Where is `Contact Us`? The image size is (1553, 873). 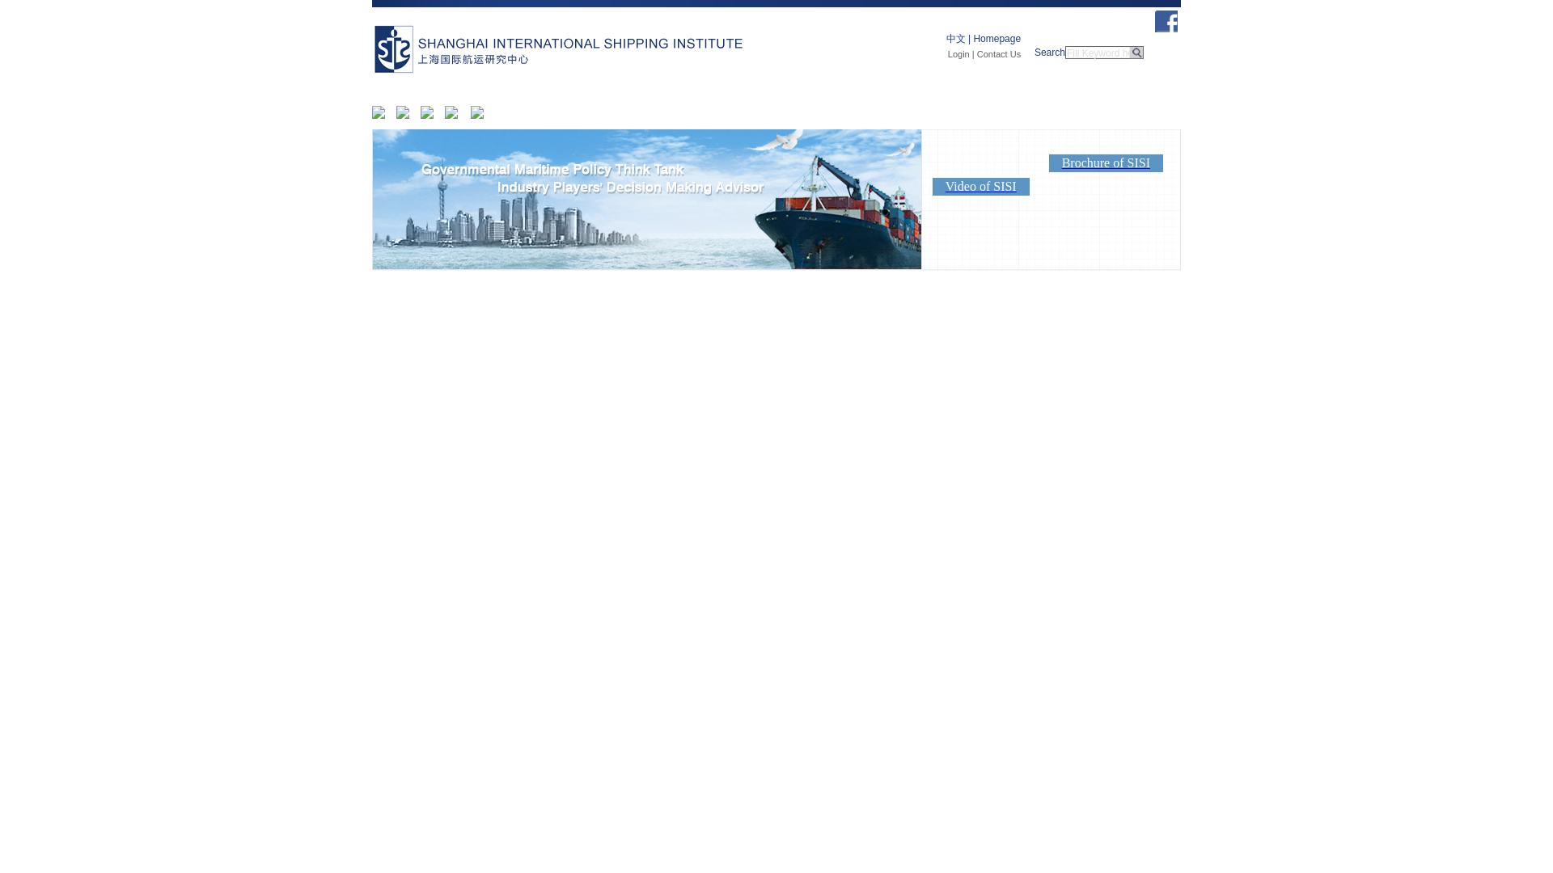
Contact Us is located at coordinates (998, 53).